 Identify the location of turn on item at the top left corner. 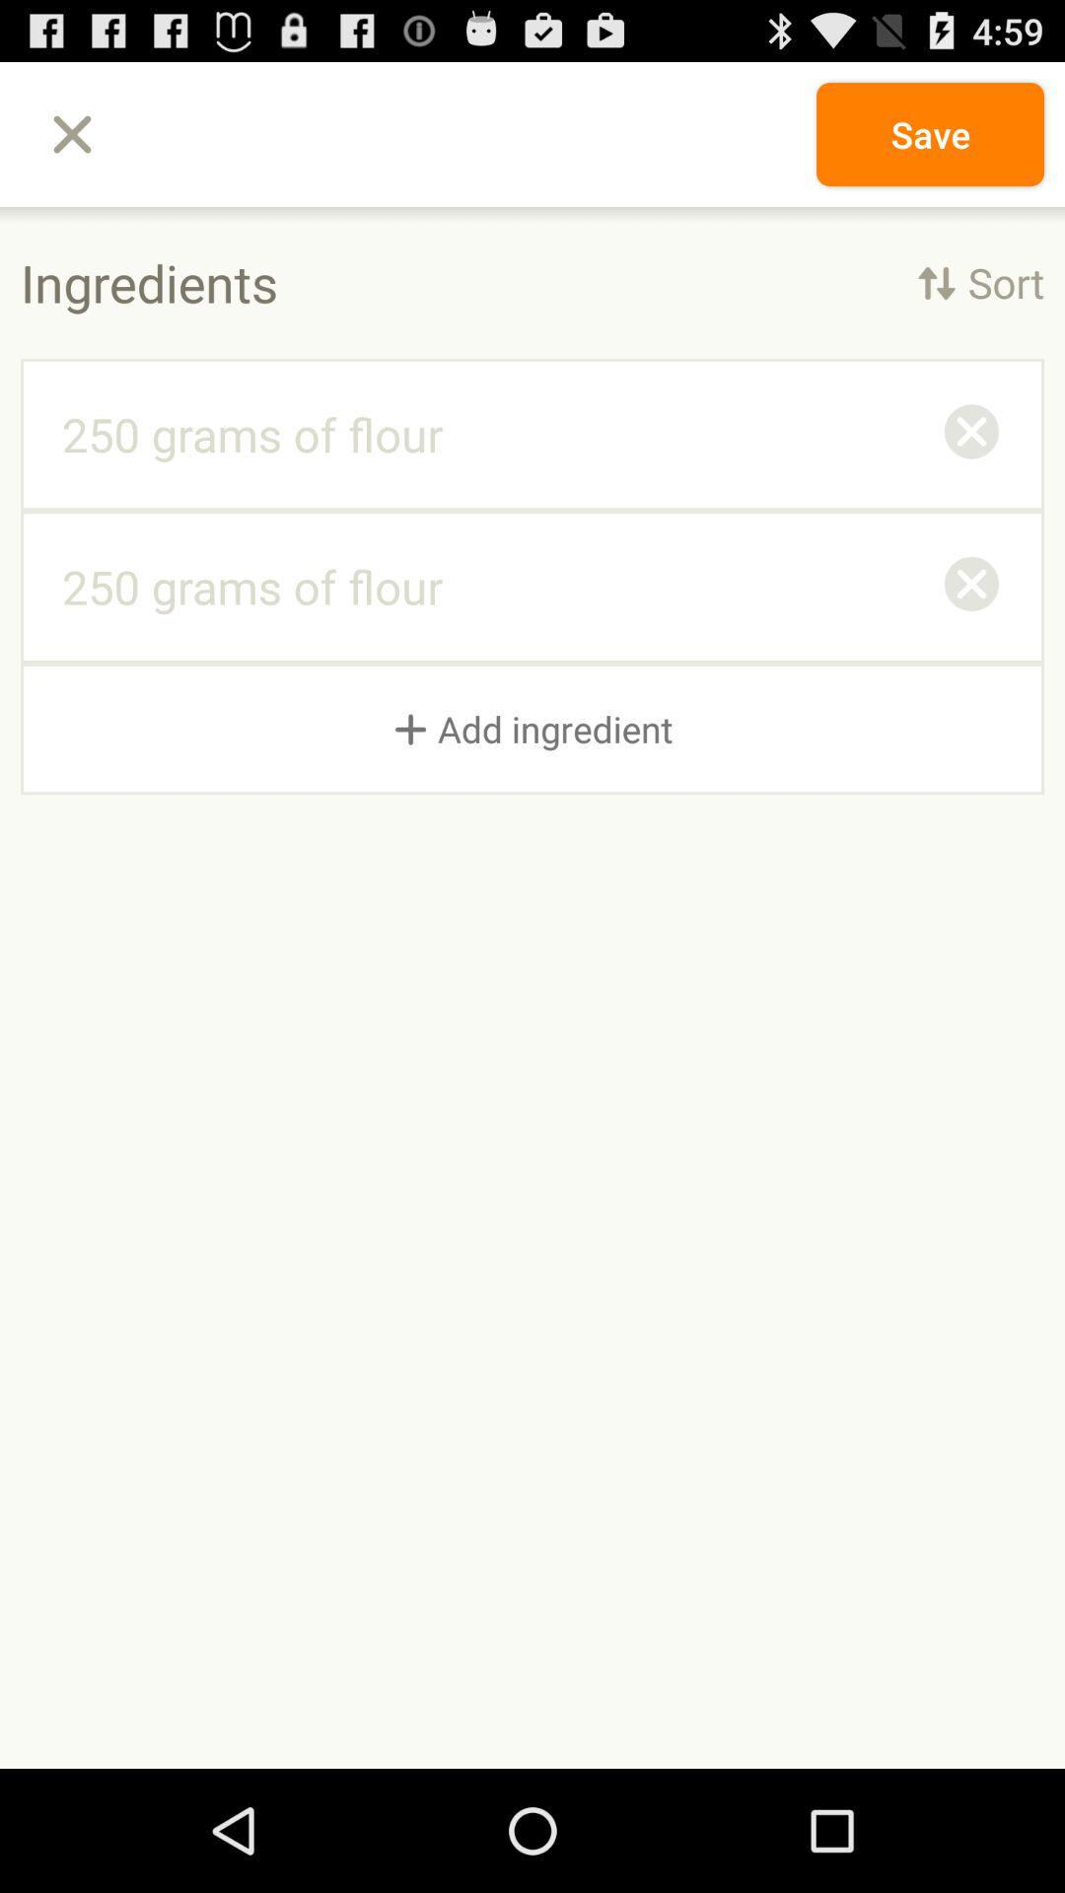
(72, 134).